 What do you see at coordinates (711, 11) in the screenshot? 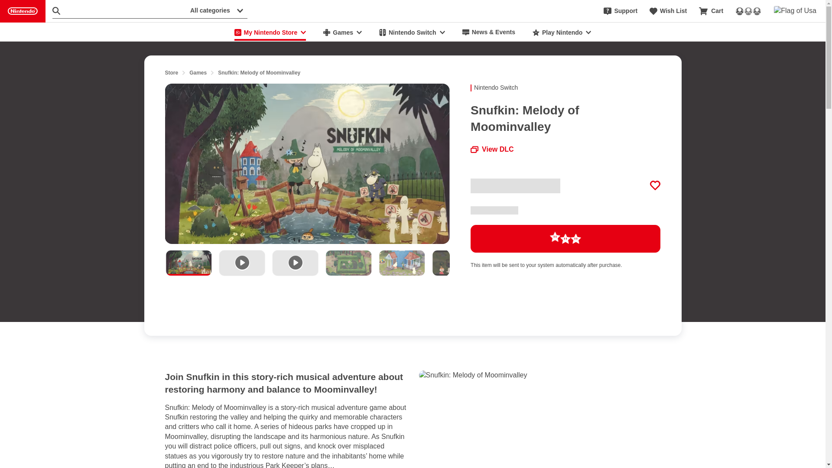
I see `Cart` at bounding box center [711, 11].